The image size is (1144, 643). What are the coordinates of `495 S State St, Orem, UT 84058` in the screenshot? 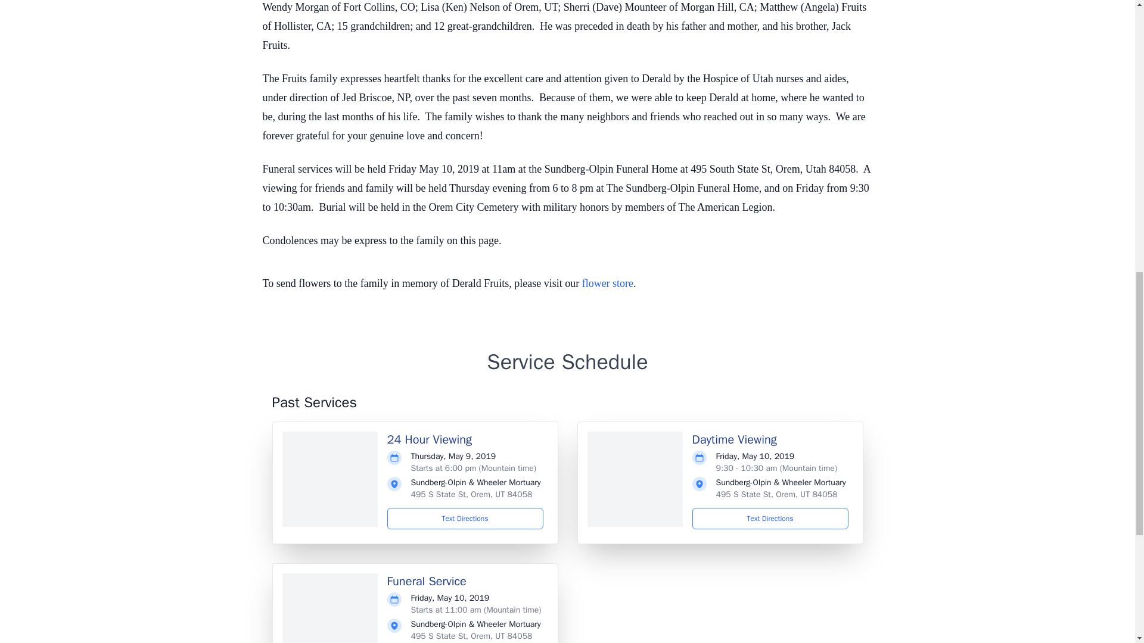 It's located at (776, 494).